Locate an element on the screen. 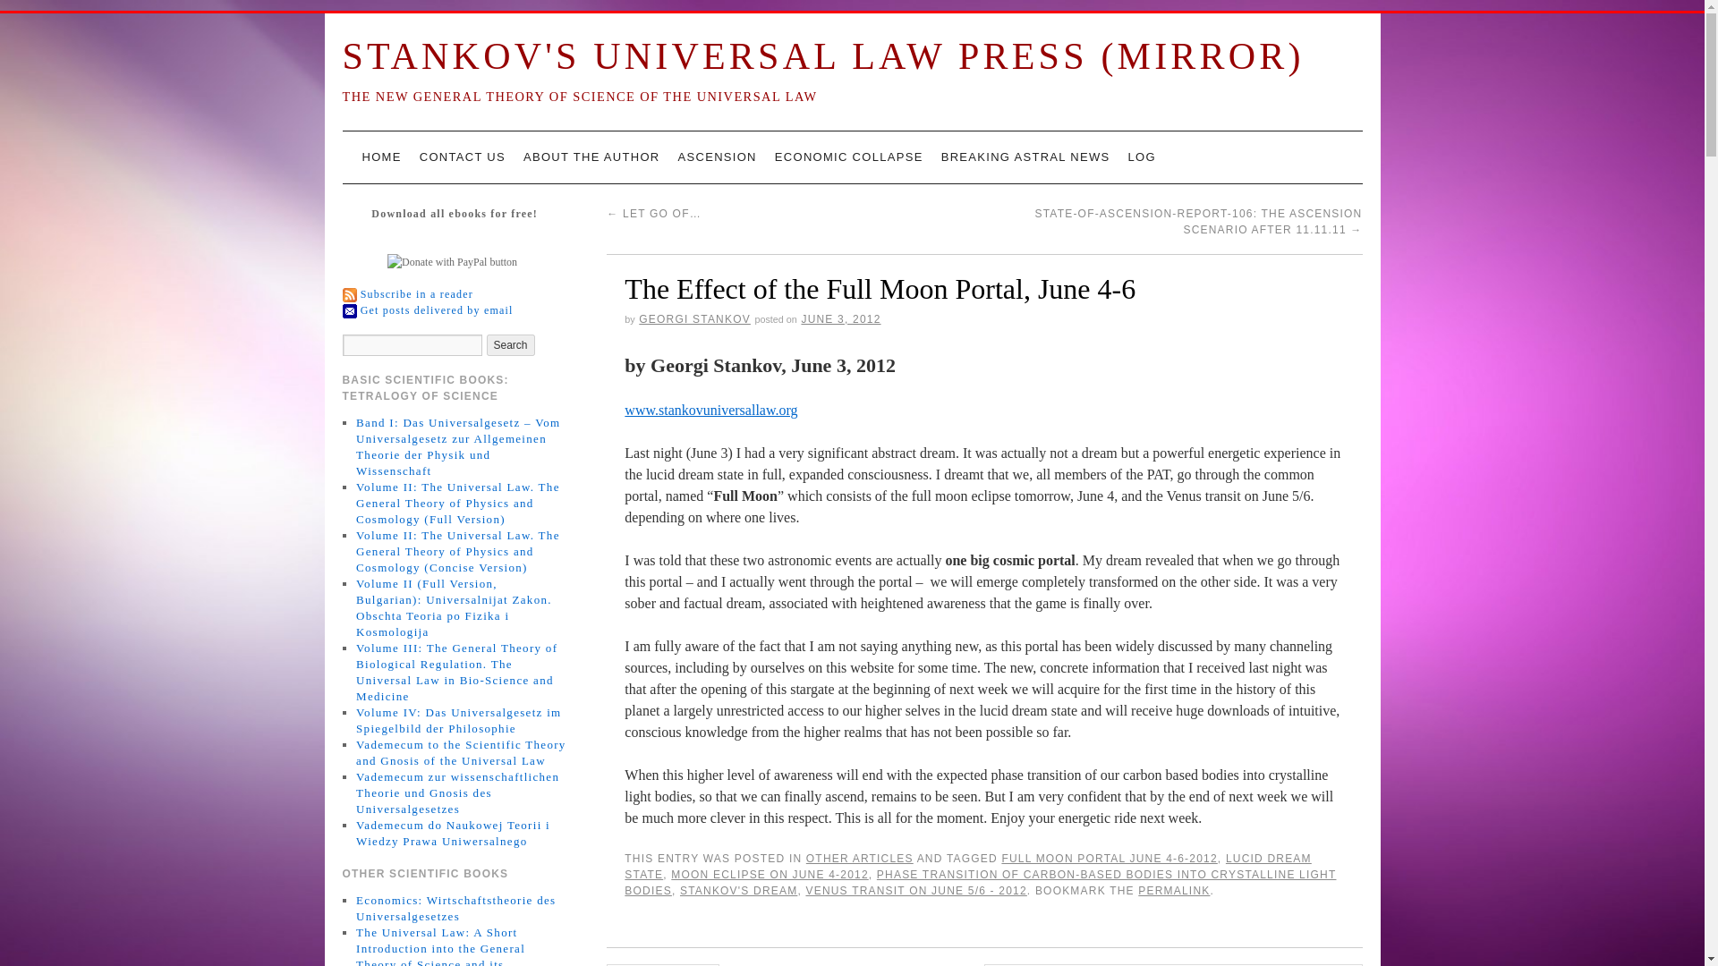  Economics: Wirtschaftstheorie des Universalgesetzes is located at coordinates (455, 909).